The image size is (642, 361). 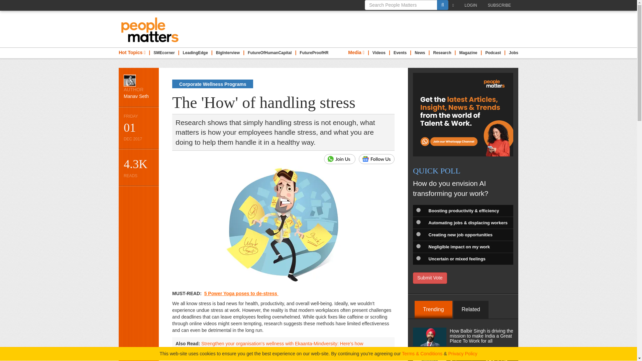 I want to click on 324, so click(x=418, y=258).